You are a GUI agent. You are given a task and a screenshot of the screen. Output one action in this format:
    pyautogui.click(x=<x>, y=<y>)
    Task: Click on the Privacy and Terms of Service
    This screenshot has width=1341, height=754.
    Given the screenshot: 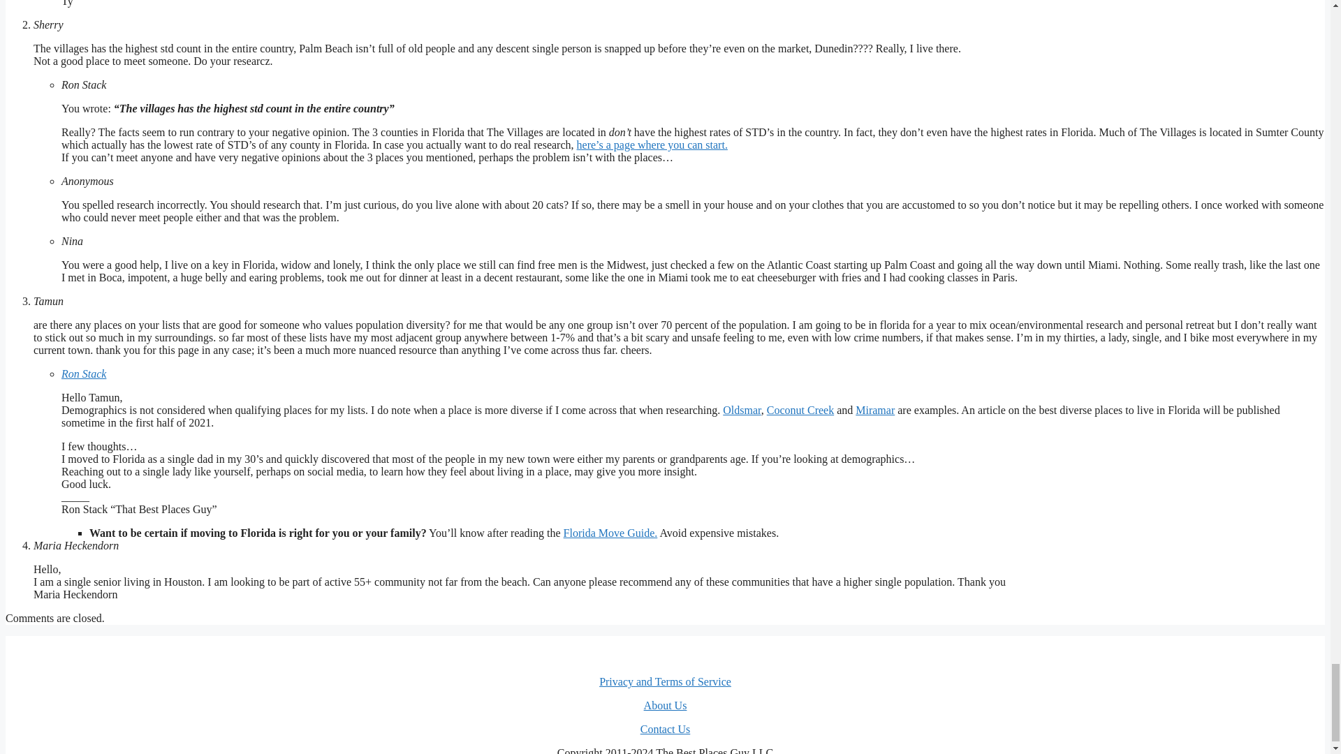 What is the action you would take?
    pyautogui.click(x=665, y=681)
    